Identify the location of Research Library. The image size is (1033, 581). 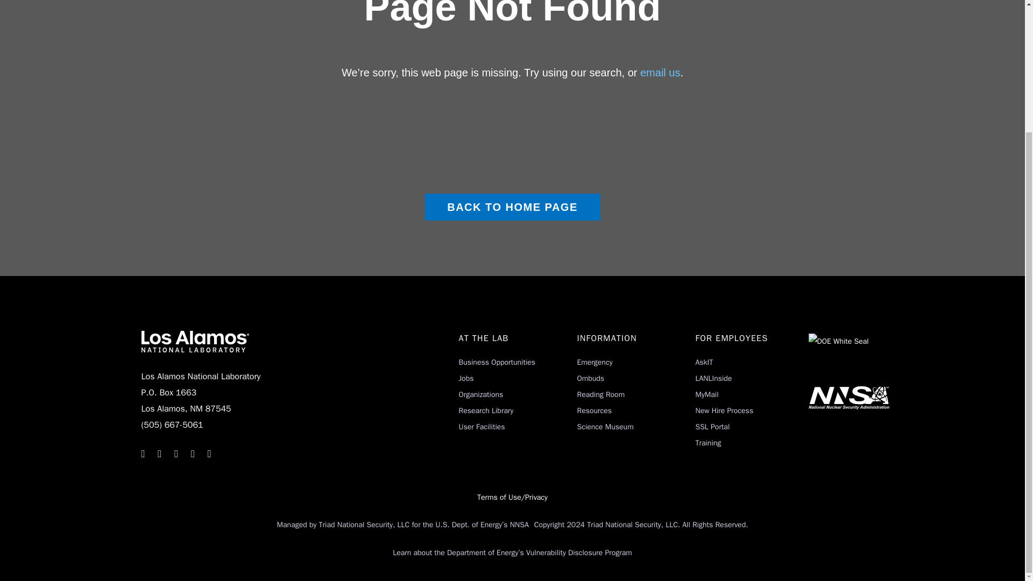
(486, 410).